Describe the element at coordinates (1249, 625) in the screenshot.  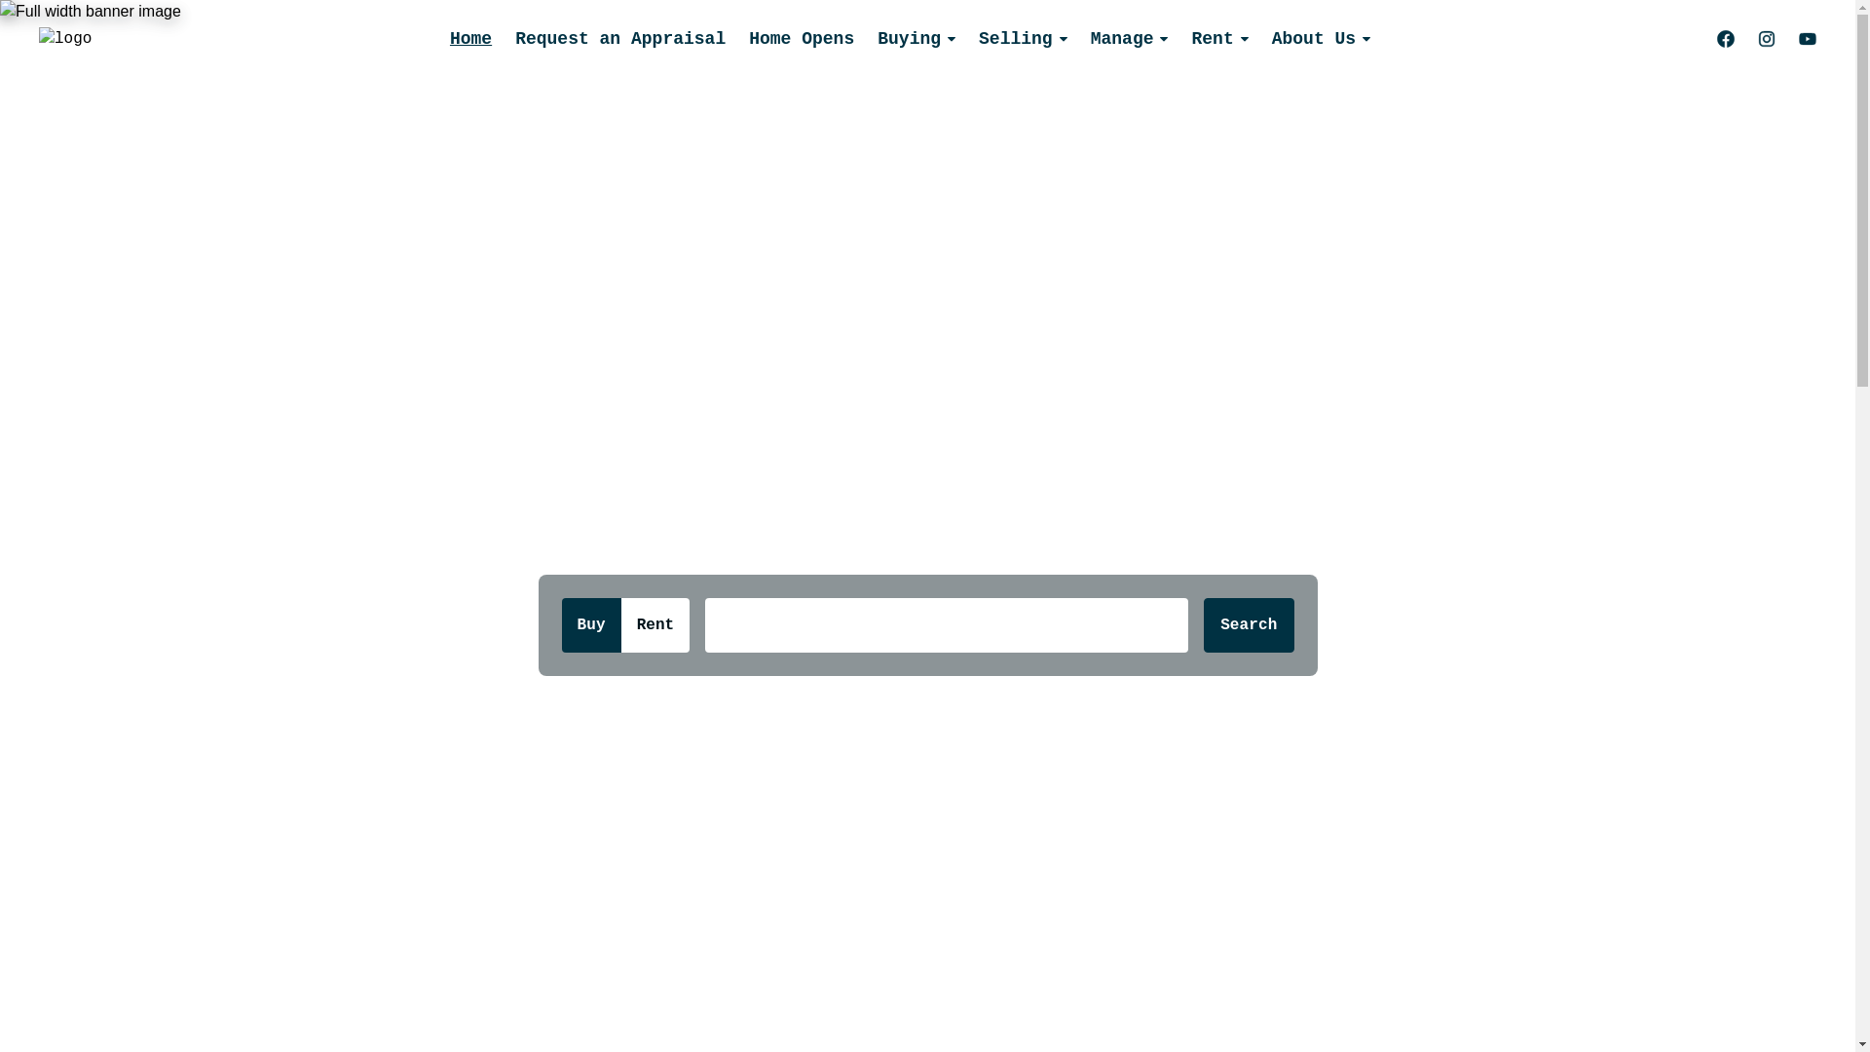
I see `Search` at that location.